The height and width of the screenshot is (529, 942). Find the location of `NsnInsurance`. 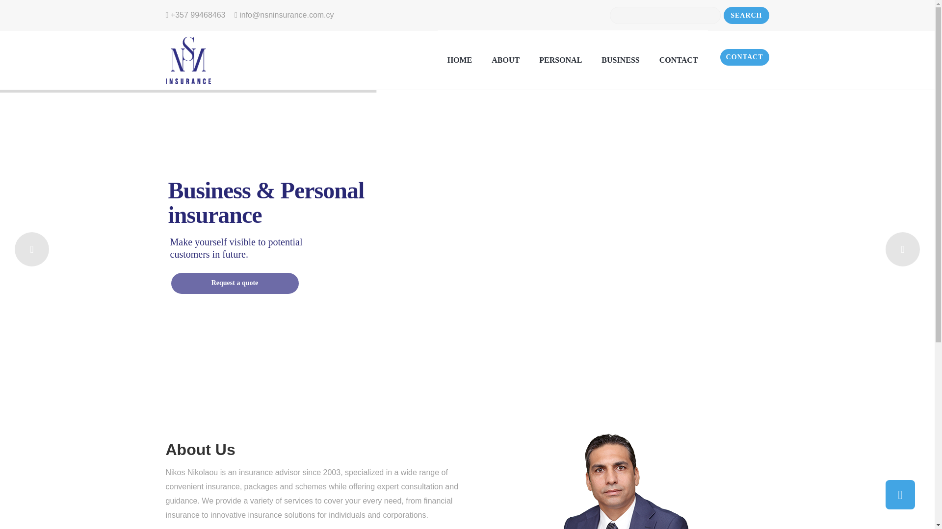

NsnInsurance is located at coordinates (188, 60).